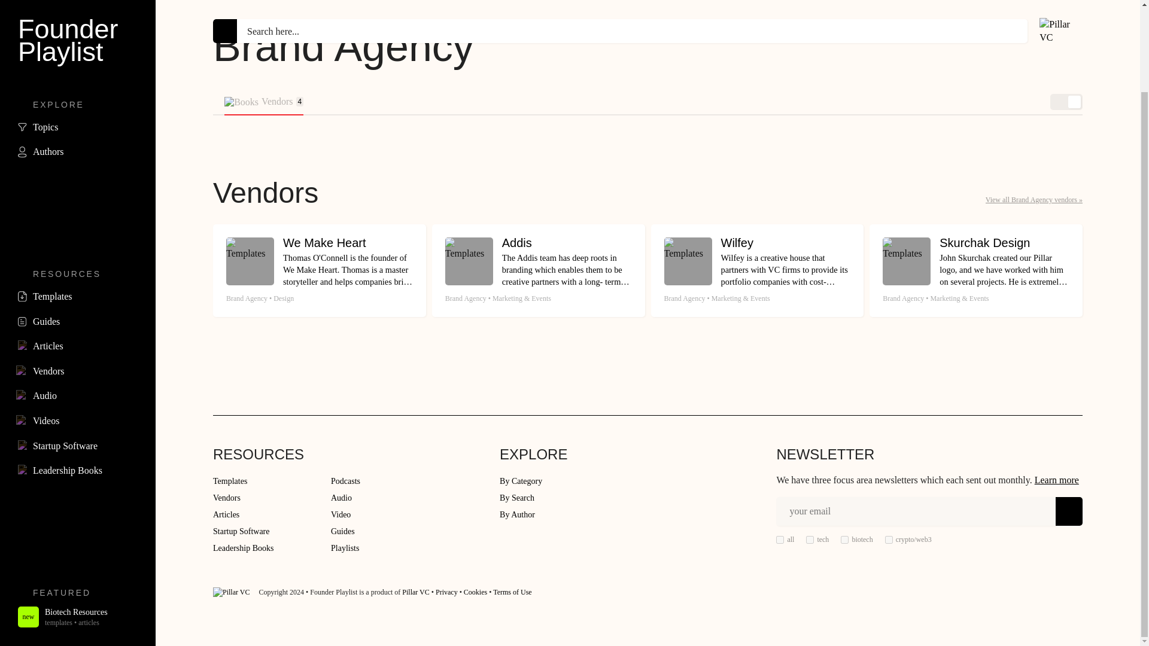  What do you see at coordinates (78, 248) in the screenshot?
I see `Topics` at bounding box center [78, 248].